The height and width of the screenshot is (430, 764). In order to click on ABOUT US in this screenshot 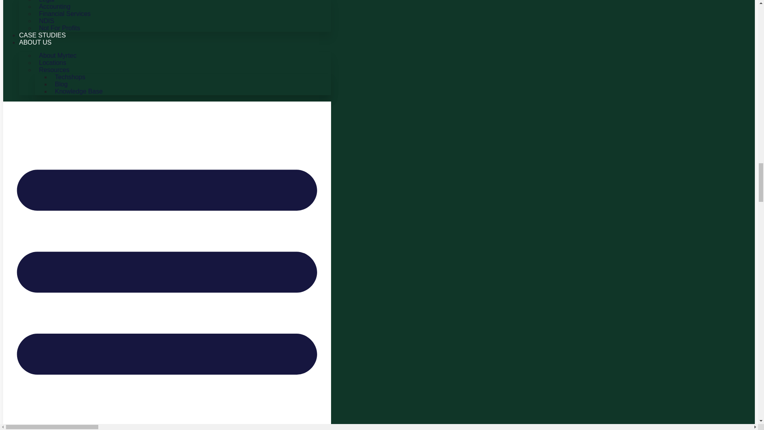, I will do `click(35, 42)`.